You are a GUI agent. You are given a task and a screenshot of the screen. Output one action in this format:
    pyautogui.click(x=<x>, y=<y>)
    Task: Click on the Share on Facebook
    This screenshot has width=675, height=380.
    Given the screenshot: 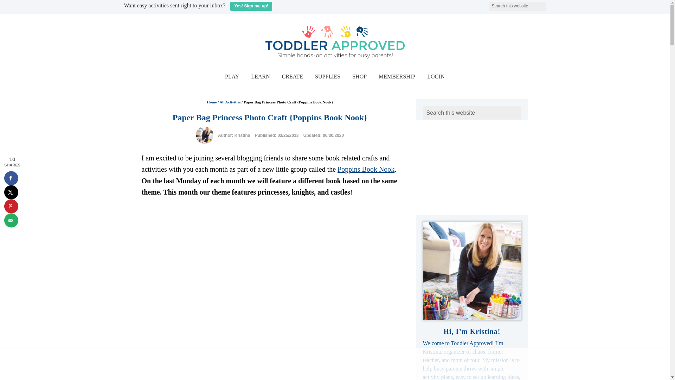 What is the action you would take?
    pyautogui.click(x=11, y=178)
    